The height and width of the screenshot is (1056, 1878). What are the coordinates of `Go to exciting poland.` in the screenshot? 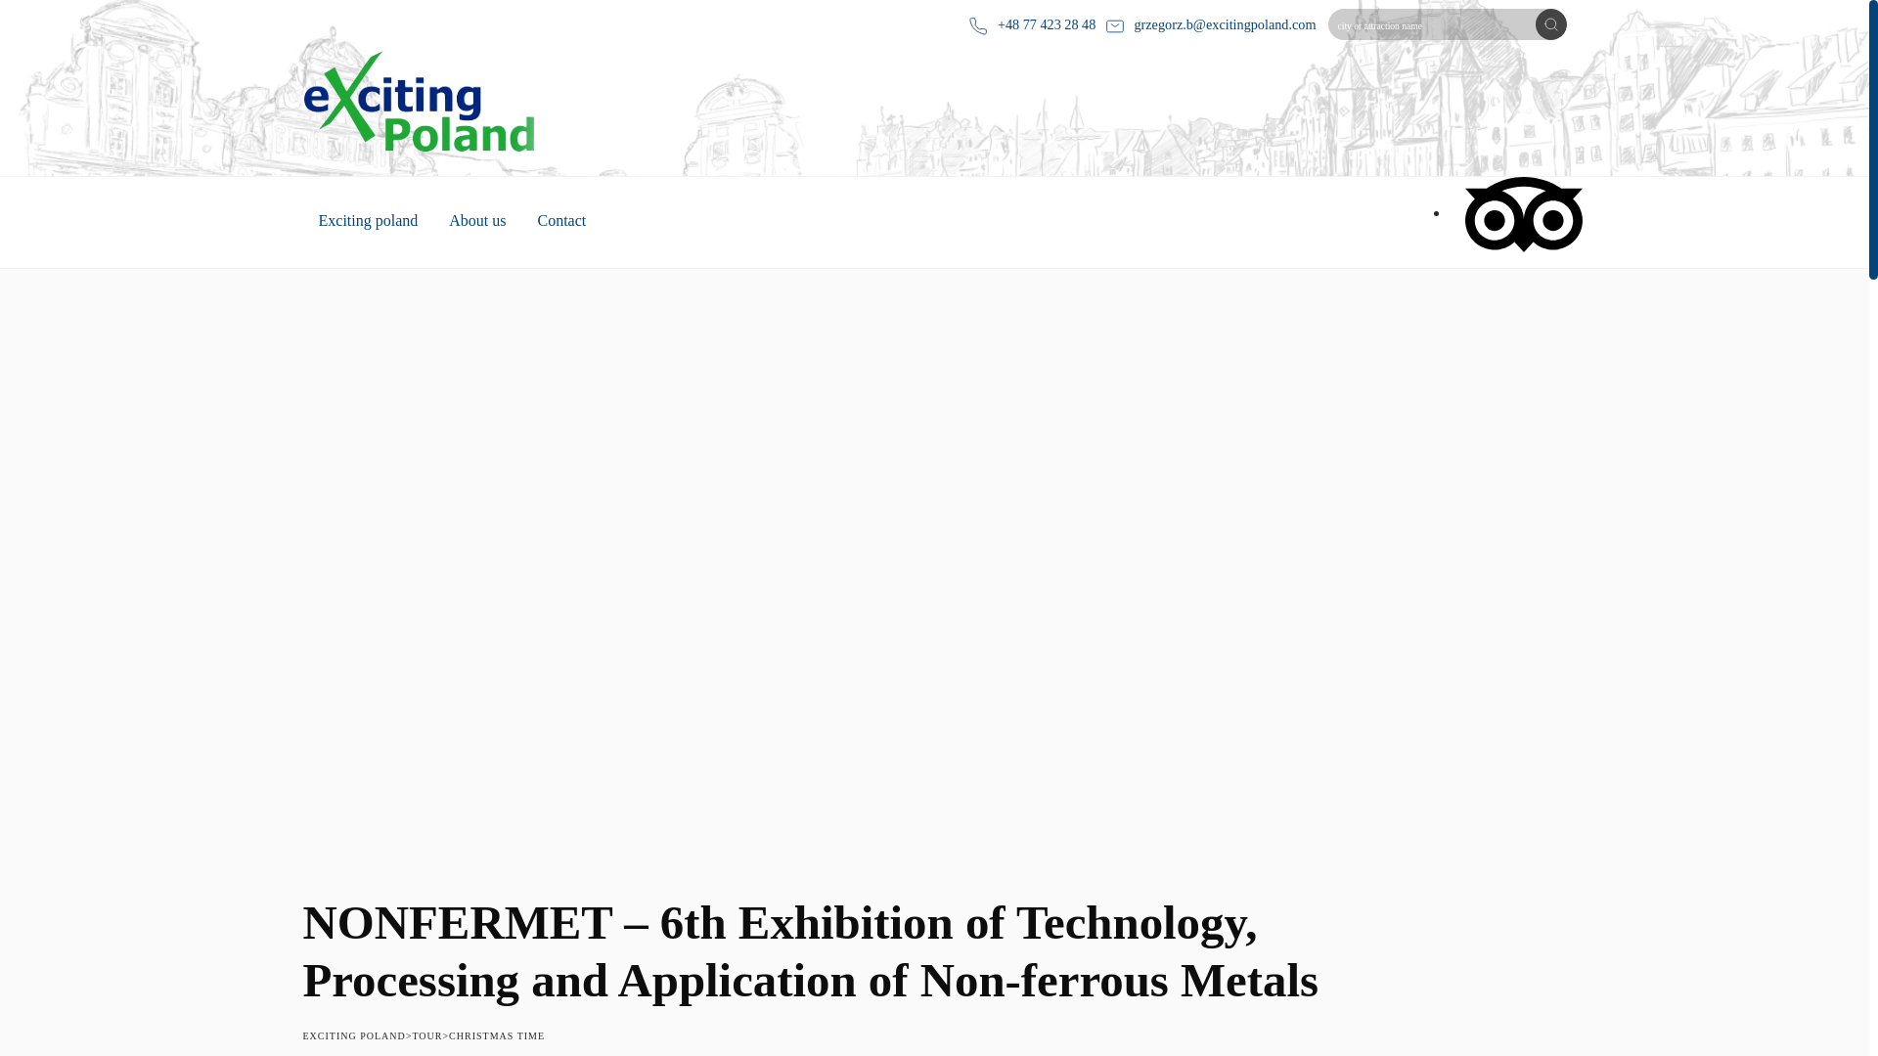 It's located at (354, 1035).